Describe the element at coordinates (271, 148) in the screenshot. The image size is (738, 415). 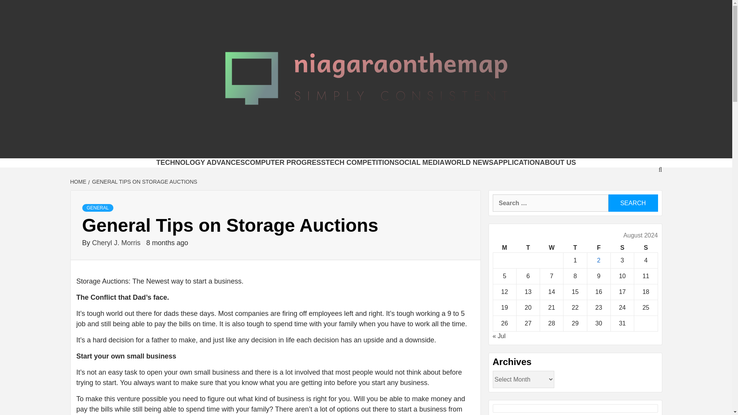
I see `NIAGARAONTHEMAP` at that location.